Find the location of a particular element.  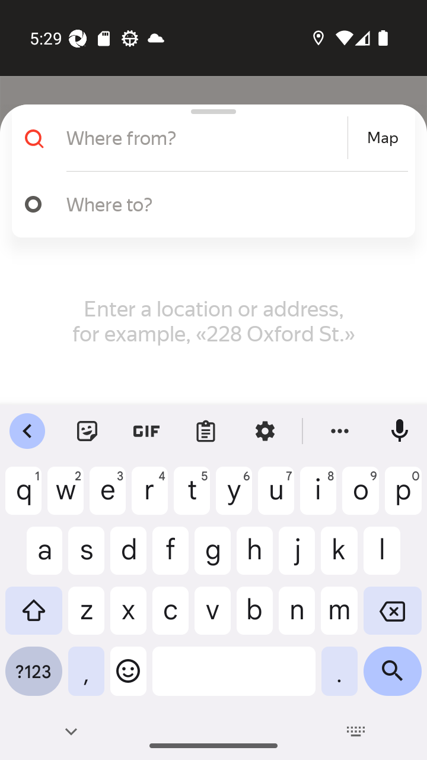

Where to? is located at coordinates (231, 204).